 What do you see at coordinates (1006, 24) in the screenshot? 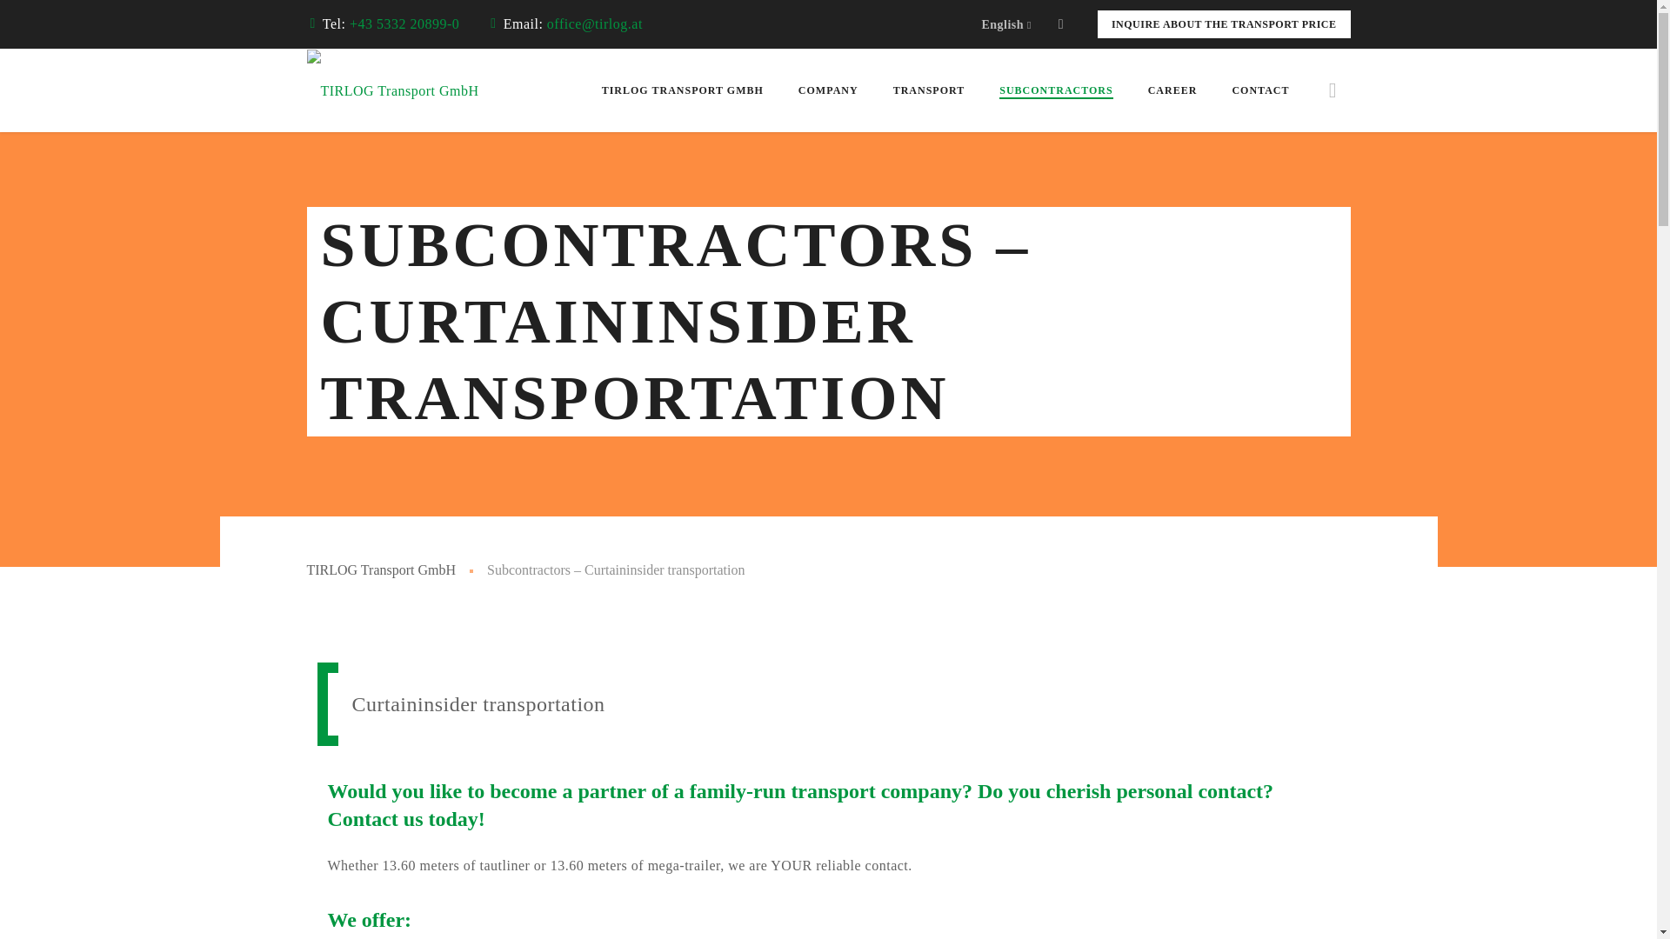
I see `English` at bounding box center [1006, 24].